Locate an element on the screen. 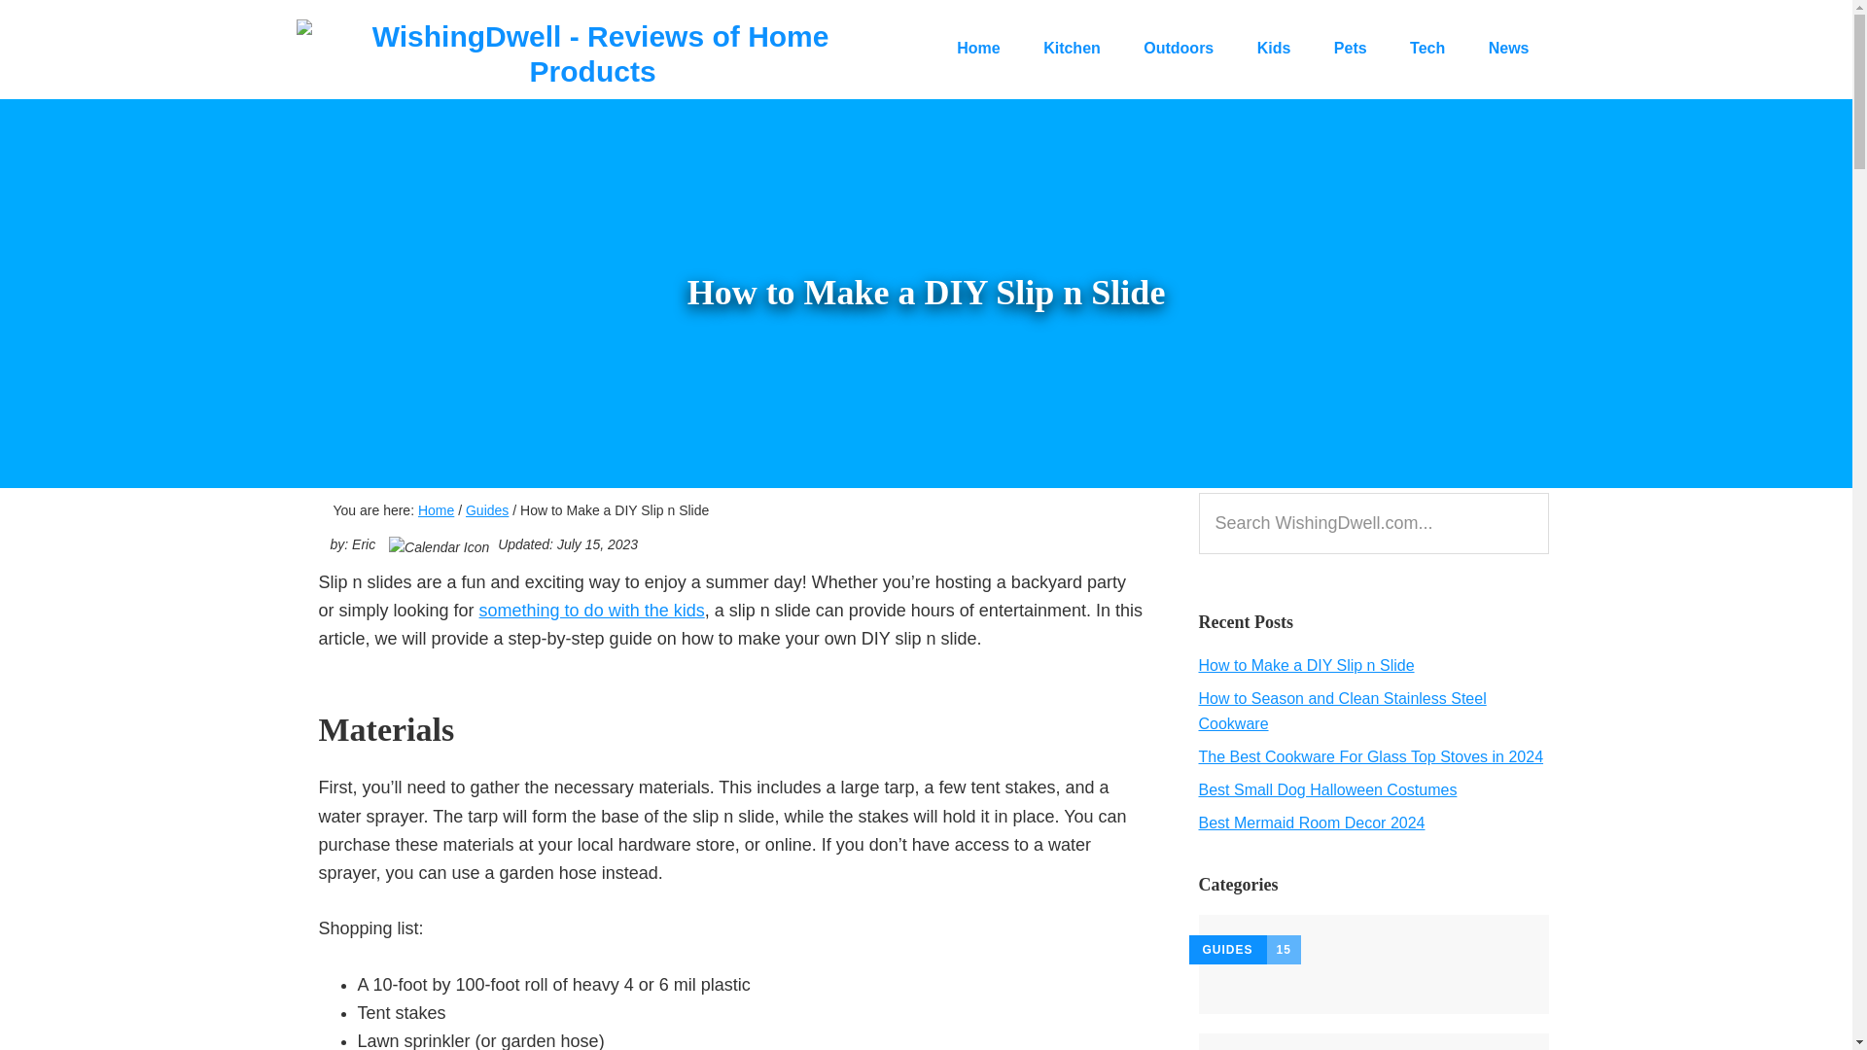  Guides is located at coordinates (486, 510).